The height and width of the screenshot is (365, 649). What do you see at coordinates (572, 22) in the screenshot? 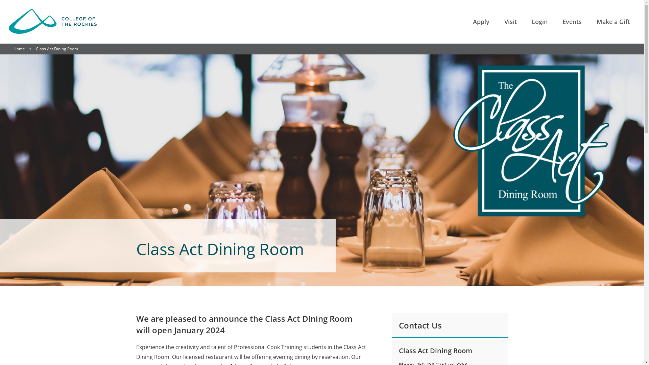
I see `Events` at bounding box center [572, 22].